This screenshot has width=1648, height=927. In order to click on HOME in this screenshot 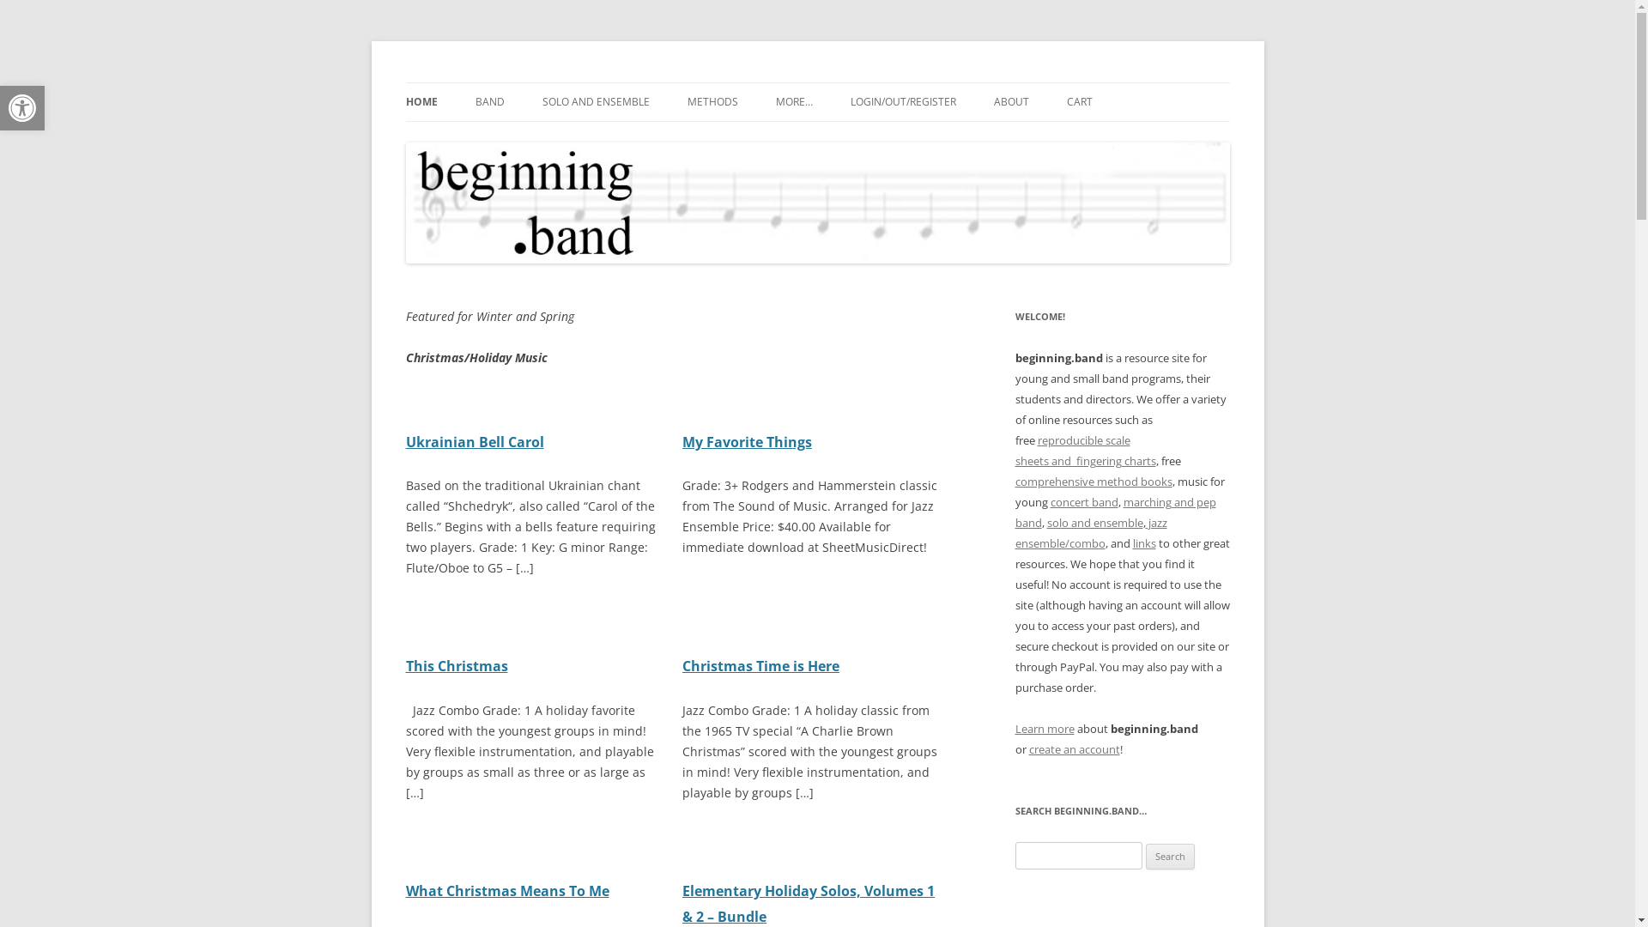, I will do `click(421, 102)`.